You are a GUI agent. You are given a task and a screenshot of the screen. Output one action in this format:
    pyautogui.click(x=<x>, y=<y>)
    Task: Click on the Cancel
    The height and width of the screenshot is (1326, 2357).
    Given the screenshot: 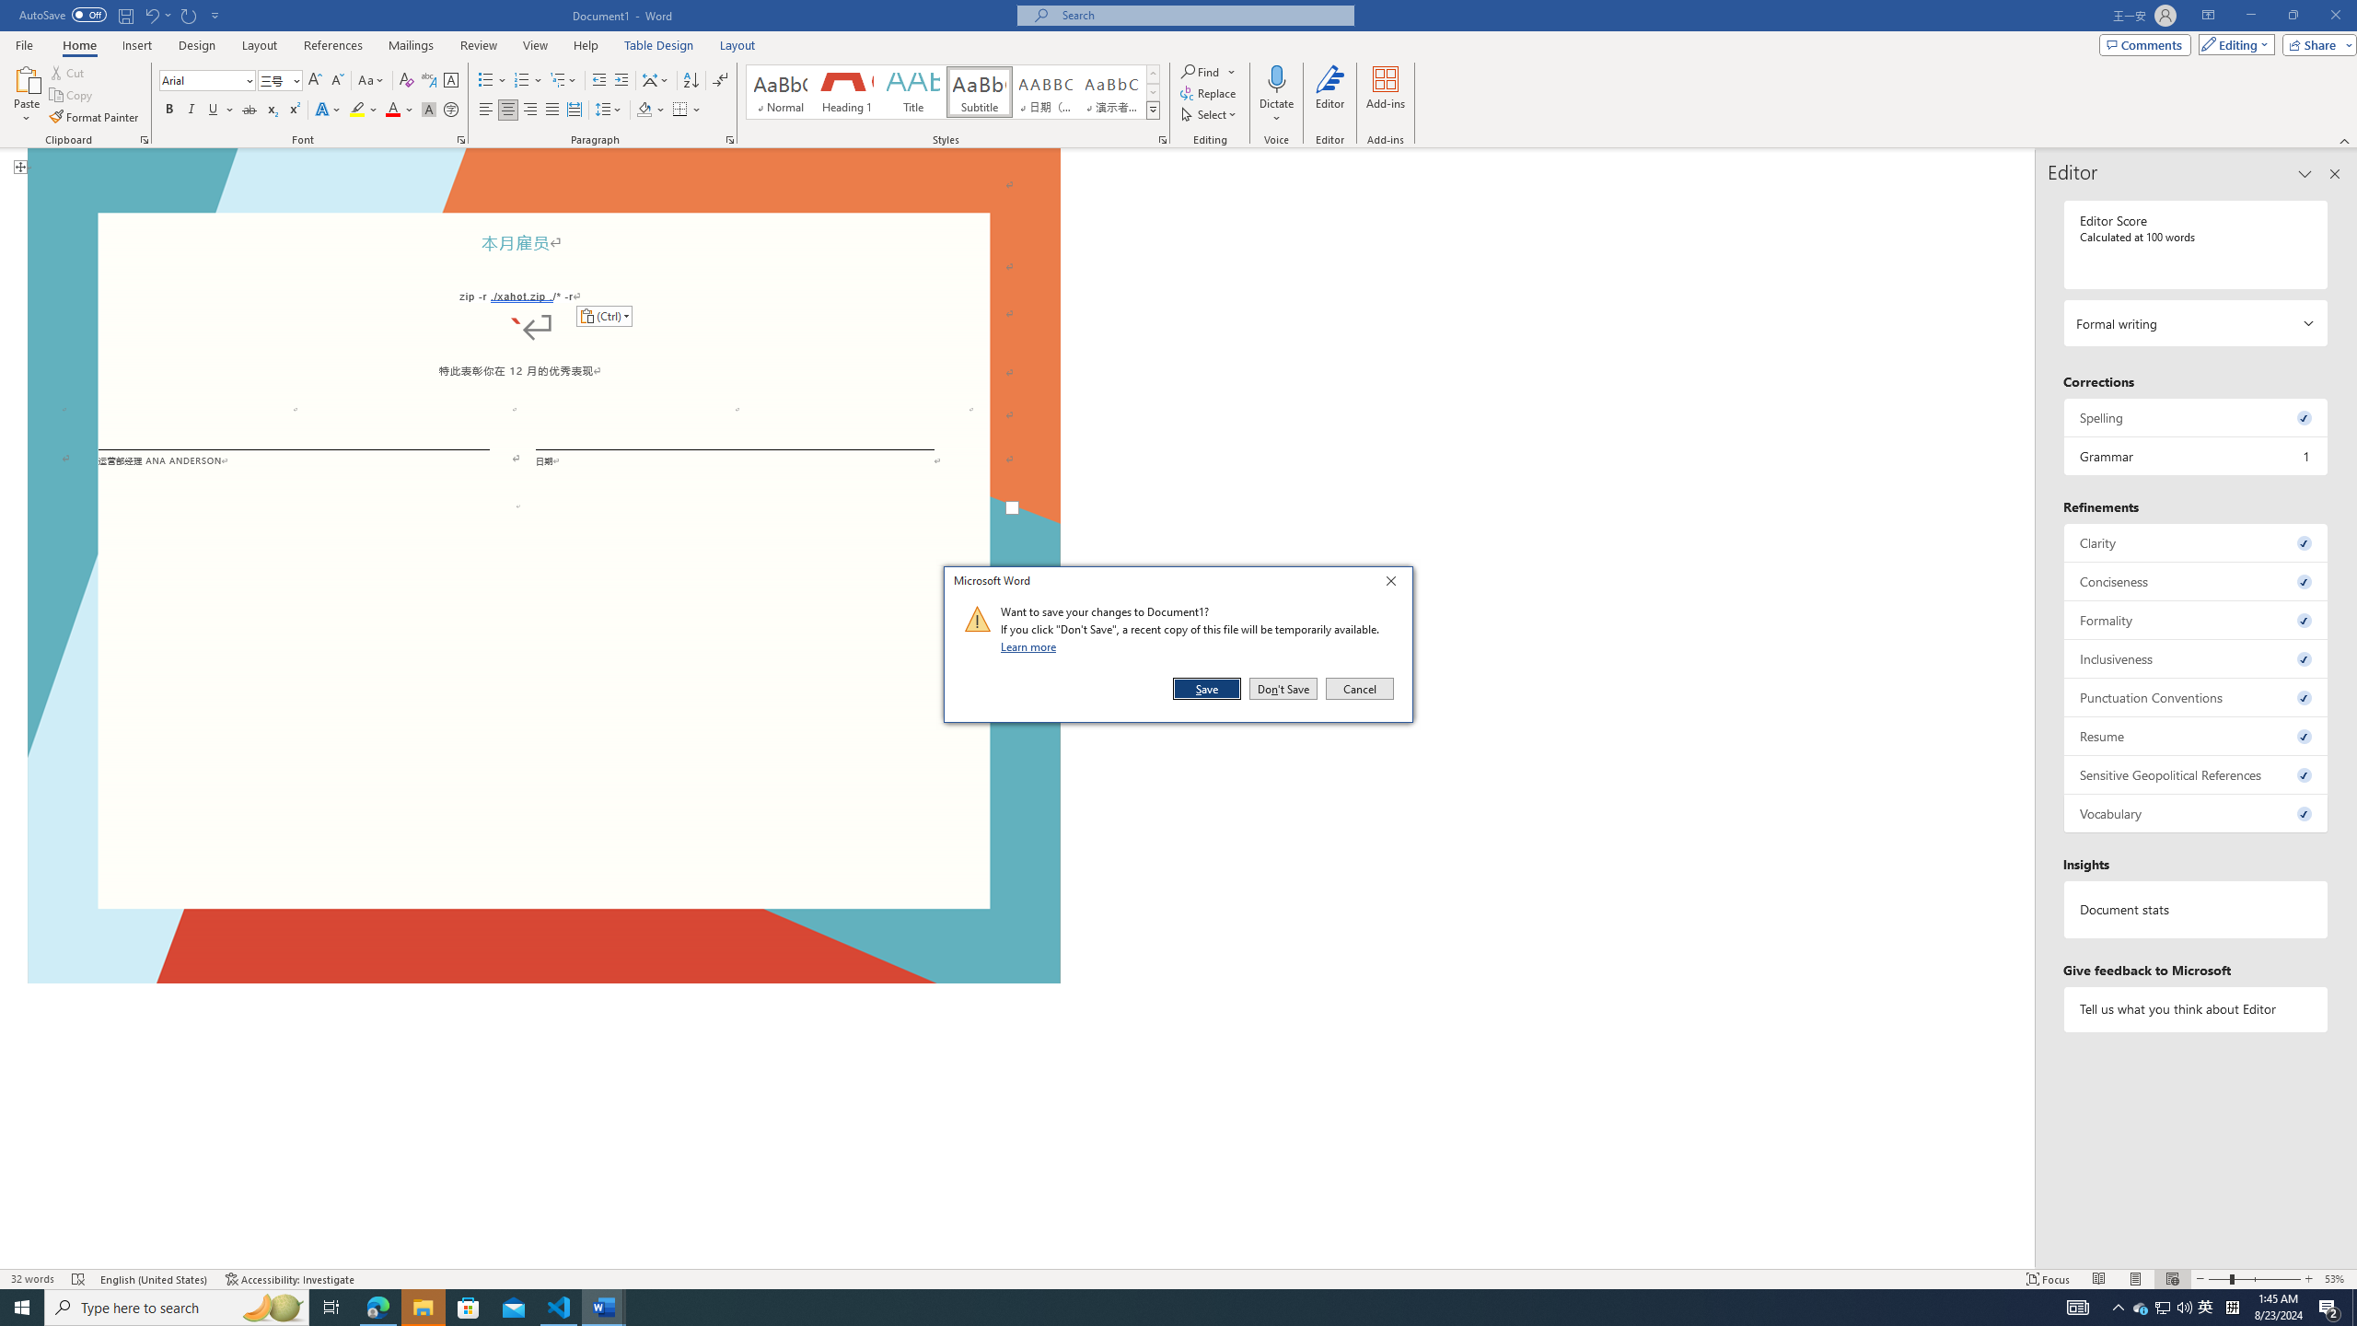 What is the action you would take?
    pyautogui.click(x=1358, y=689)
    